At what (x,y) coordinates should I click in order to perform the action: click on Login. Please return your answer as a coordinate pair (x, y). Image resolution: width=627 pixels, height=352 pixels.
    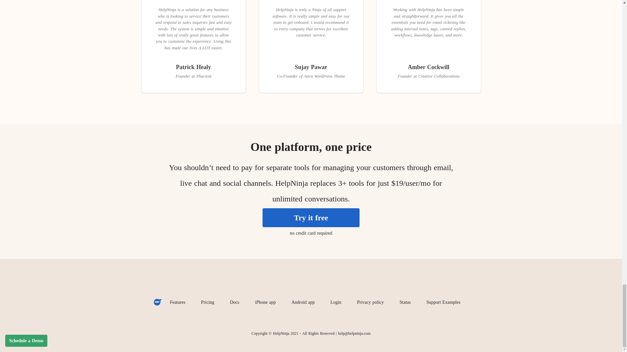
    Looking at the image, I should click on (336, 302).